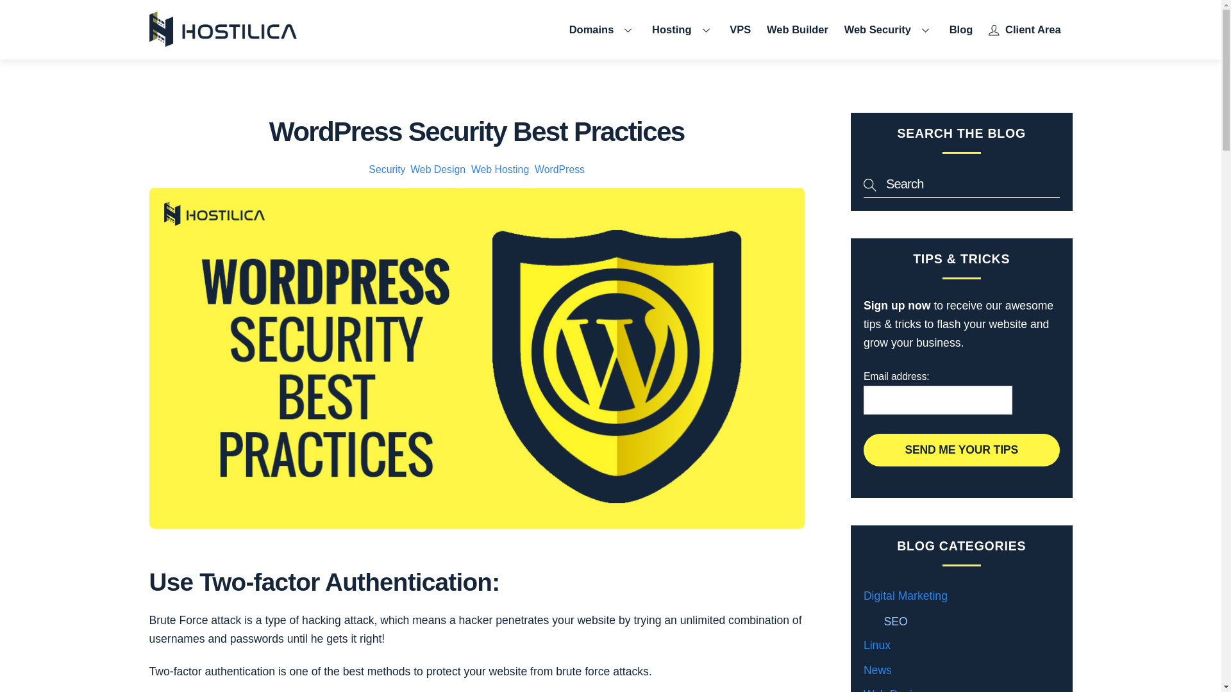  I want to click on VPS, so click(740, 29).